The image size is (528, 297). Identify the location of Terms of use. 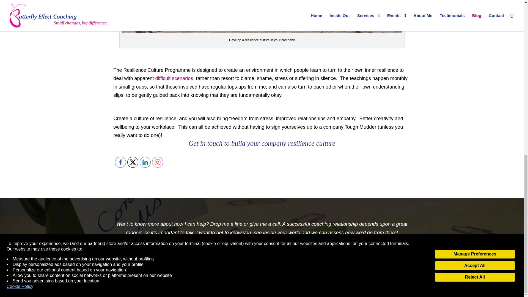
(248, 288).